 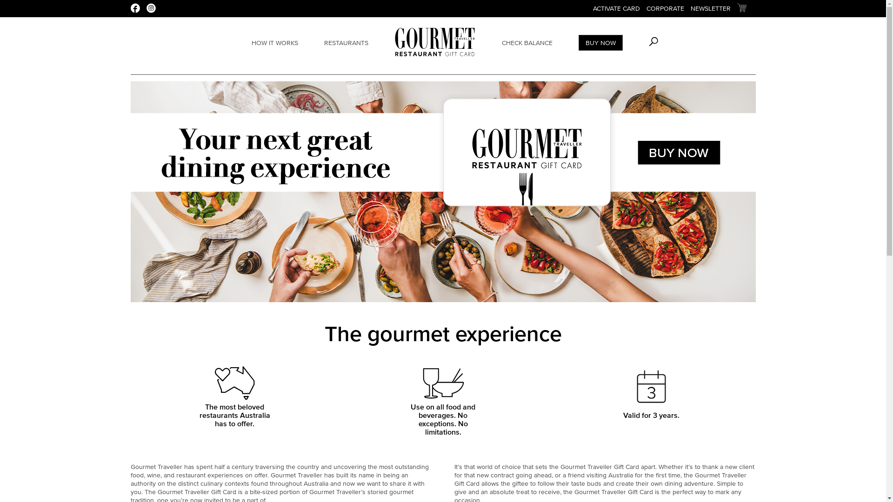 What do you see at coordinates (710, 8) in the screenshot?
I see `NEWSLETTER` at bounding box center [710, 8].